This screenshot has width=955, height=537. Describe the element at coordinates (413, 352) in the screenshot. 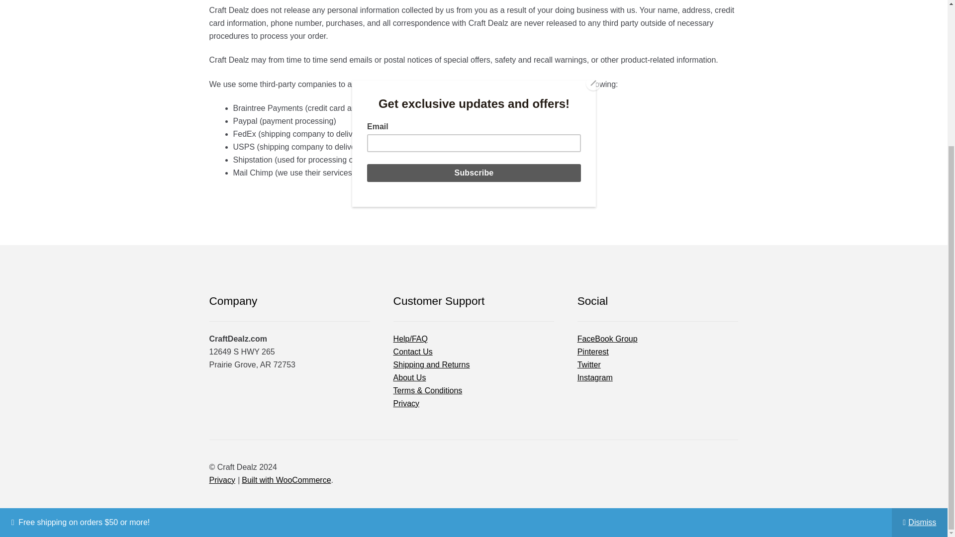

I see `Contact Us` at that location.